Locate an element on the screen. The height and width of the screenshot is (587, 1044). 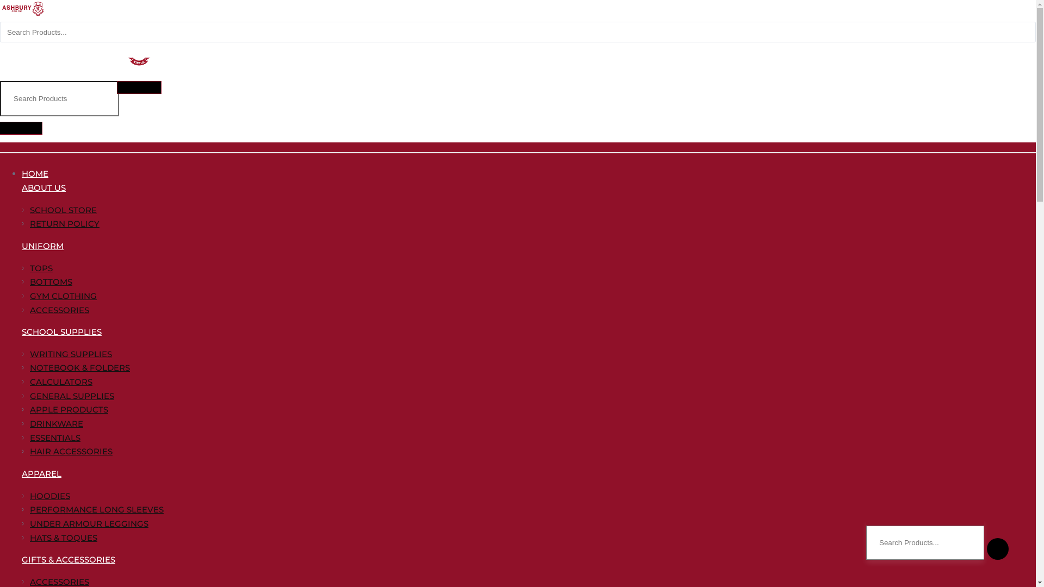
HOME is located at coordinates (39, 174).